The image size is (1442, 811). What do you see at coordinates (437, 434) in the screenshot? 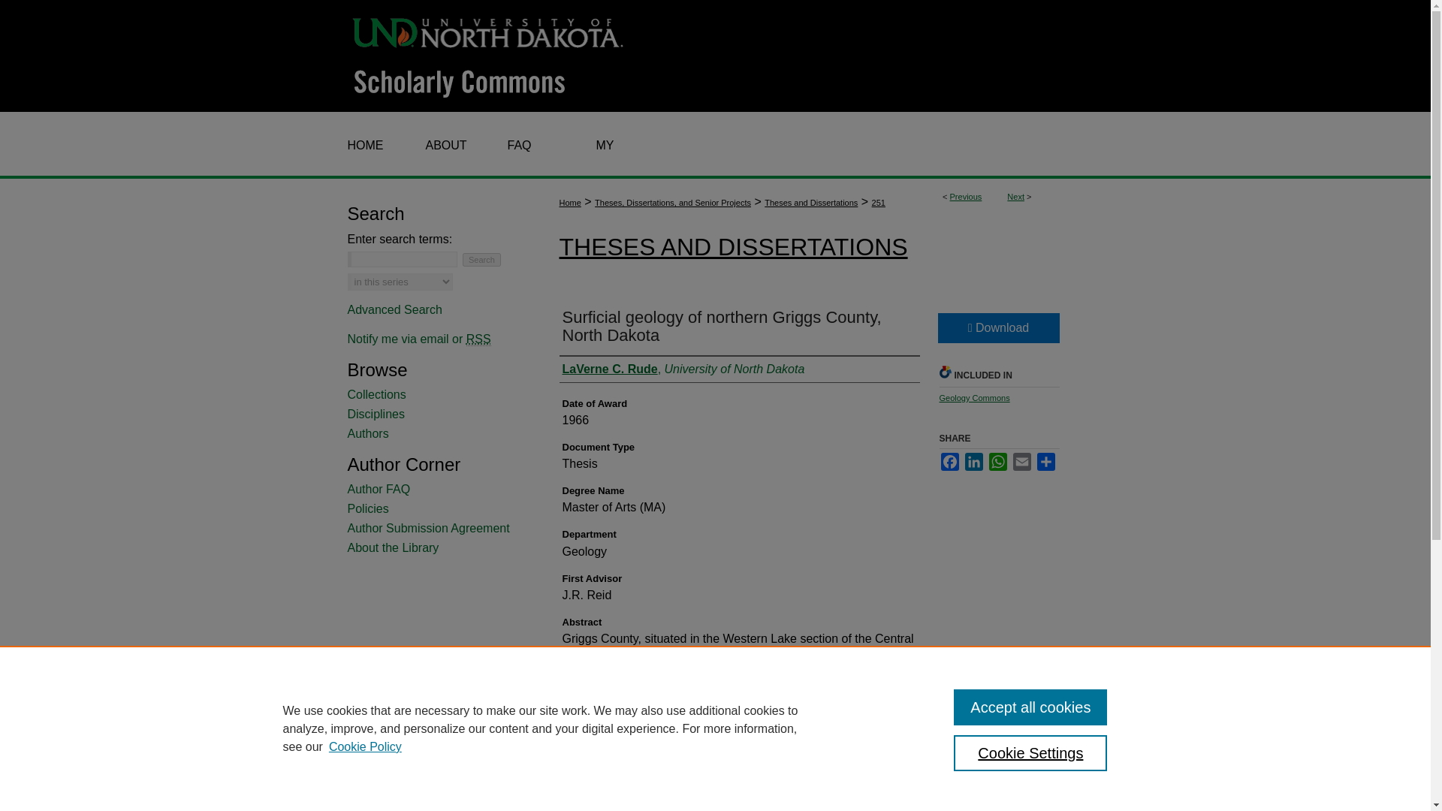
I see `Authors` at bounding box center [437, 434].